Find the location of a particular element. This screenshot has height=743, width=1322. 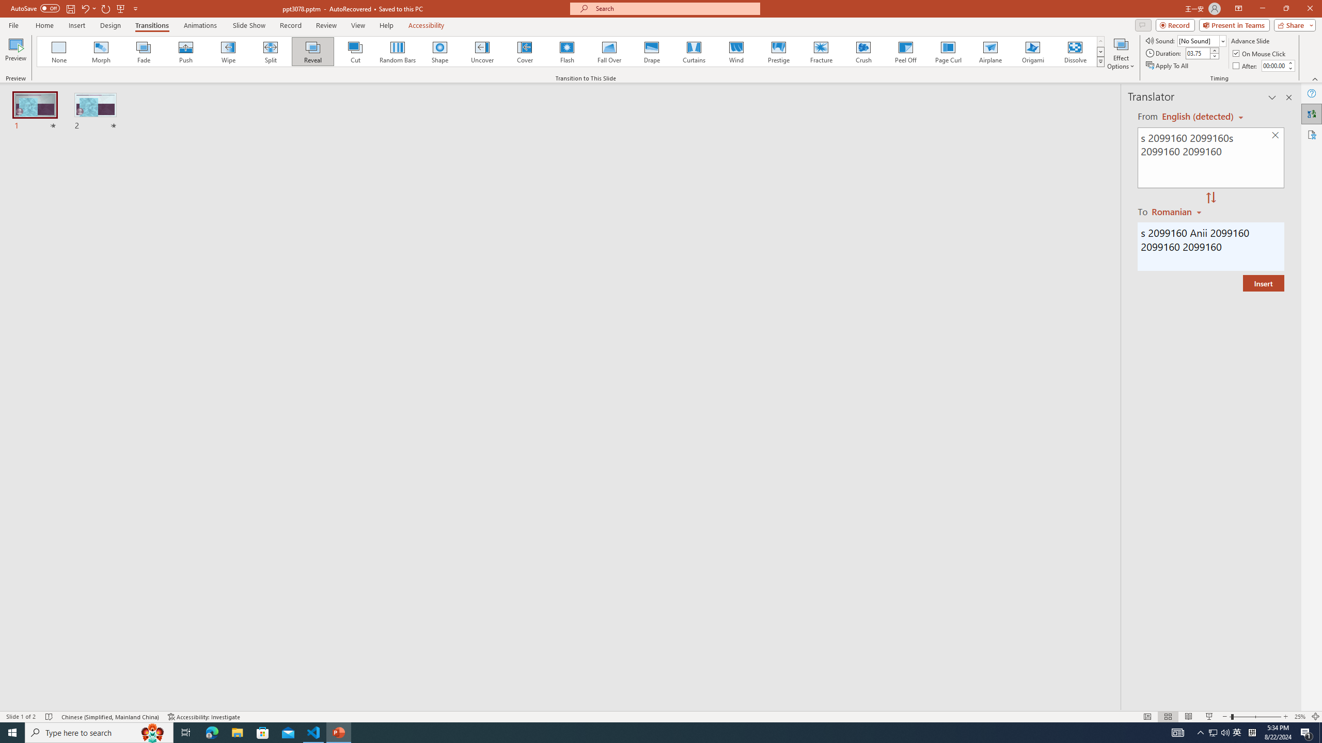

Zoom 25% is located at coordinates (1300, 717).